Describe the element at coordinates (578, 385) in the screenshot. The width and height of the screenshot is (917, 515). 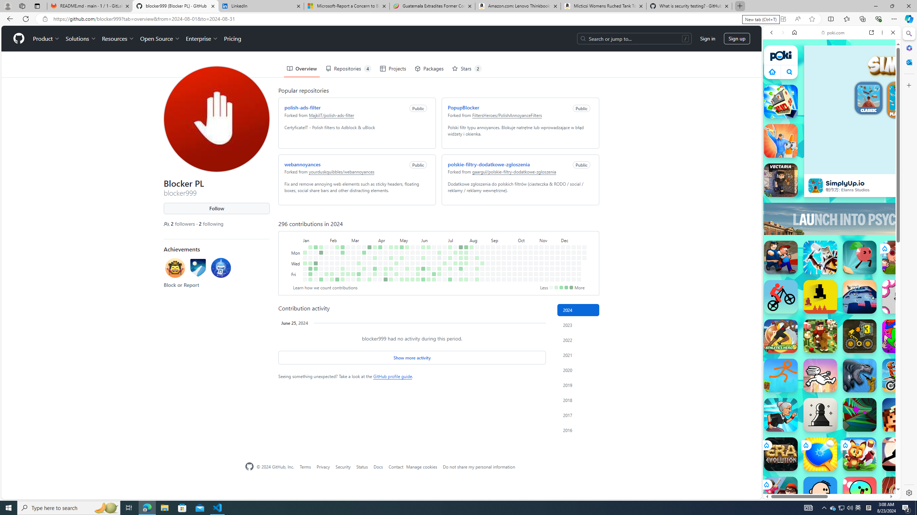
I see `Contribution activity in 2019` at that location.